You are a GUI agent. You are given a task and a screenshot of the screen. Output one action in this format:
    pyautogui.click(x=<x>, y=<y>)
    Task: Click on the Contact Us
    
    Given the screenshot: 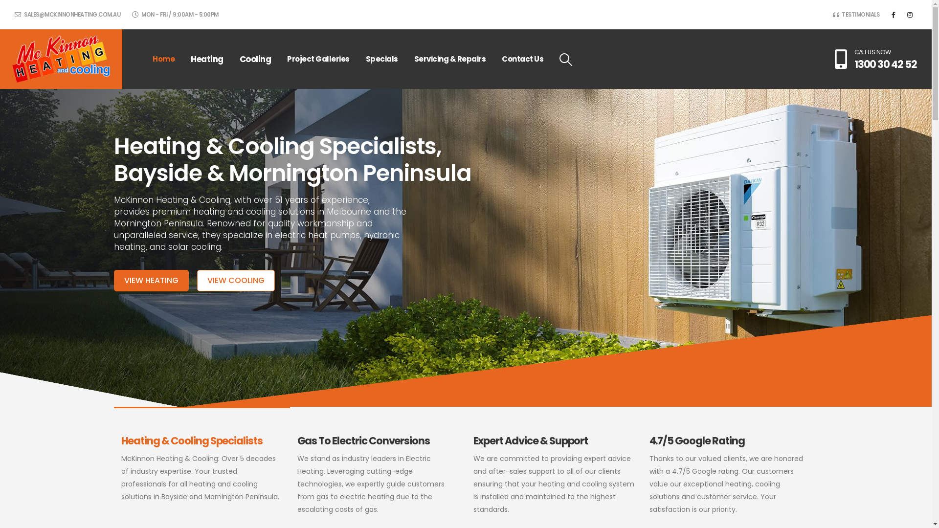 What is the action you would take?
    pyautogui.click(x=522, y=59)
    